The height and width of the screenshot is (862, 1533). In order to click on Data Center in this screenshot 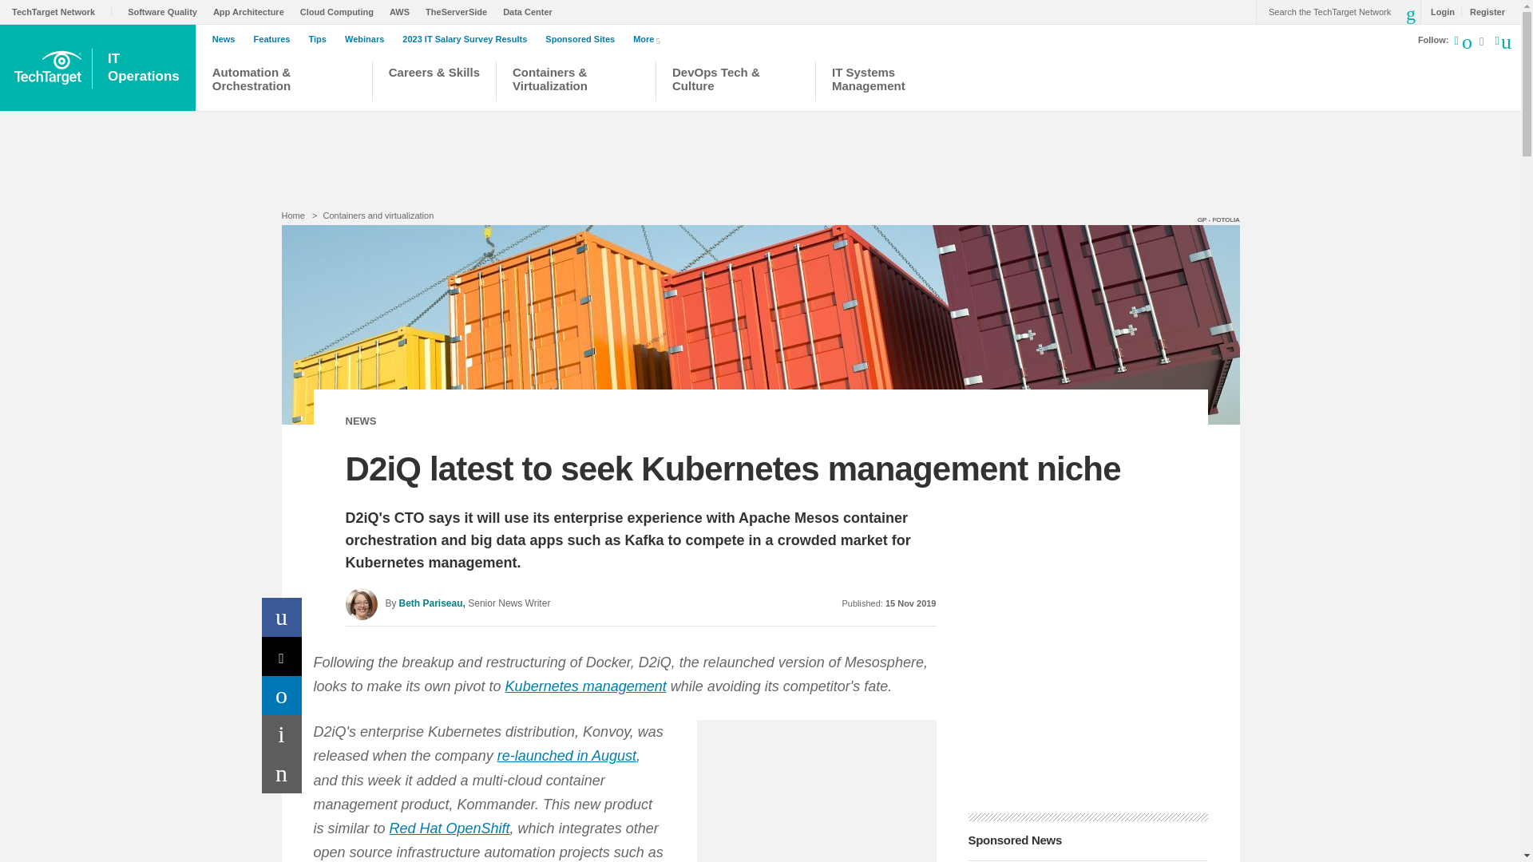, I will do `click(532, 11)`.